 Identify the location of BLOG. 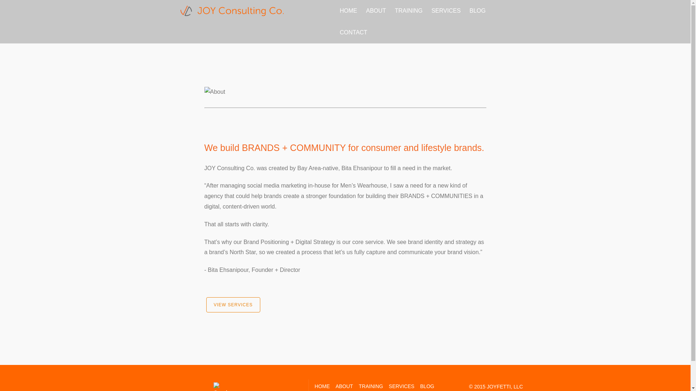
(427, 386).